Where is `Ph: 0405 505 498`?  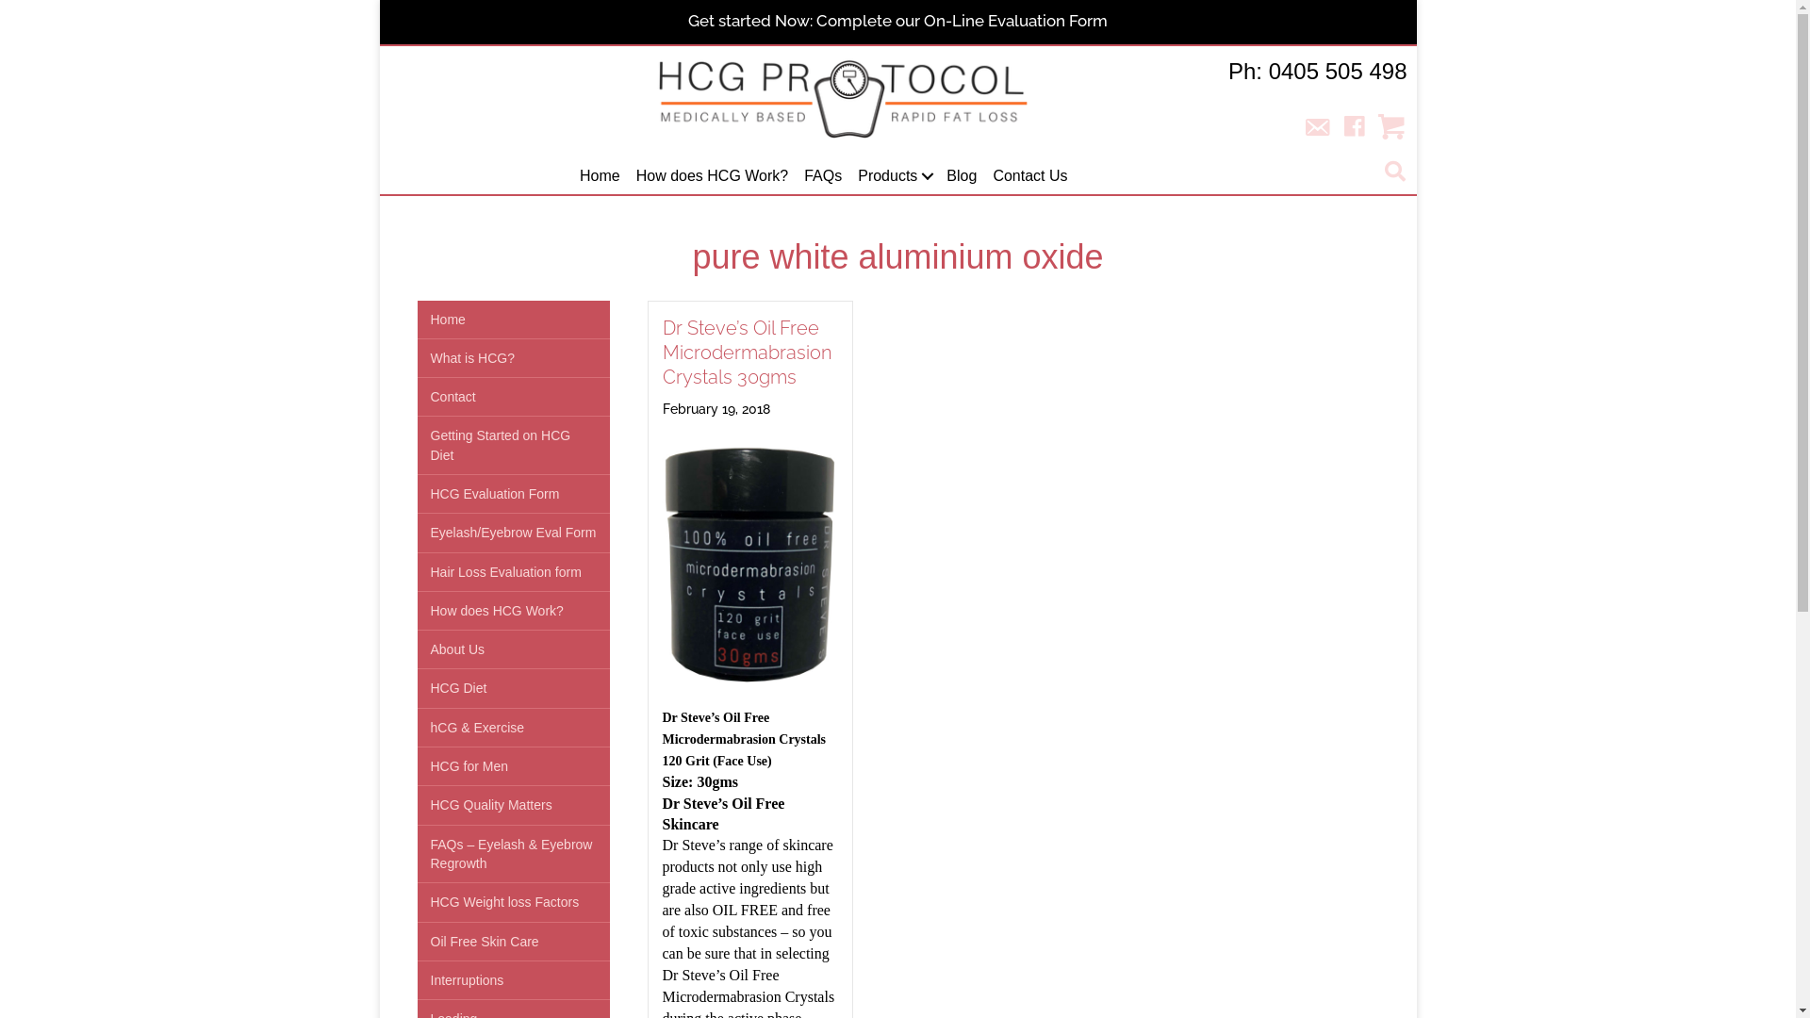
Ph: 0405 505 498 is located at coordinates (1318, 72).